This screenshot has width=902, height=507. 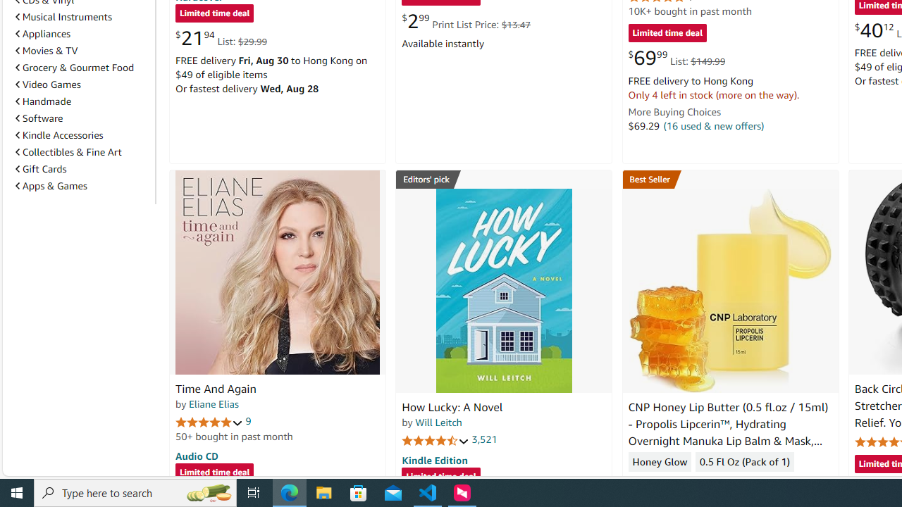 I want to click on 9, so click(x=248, y=421).